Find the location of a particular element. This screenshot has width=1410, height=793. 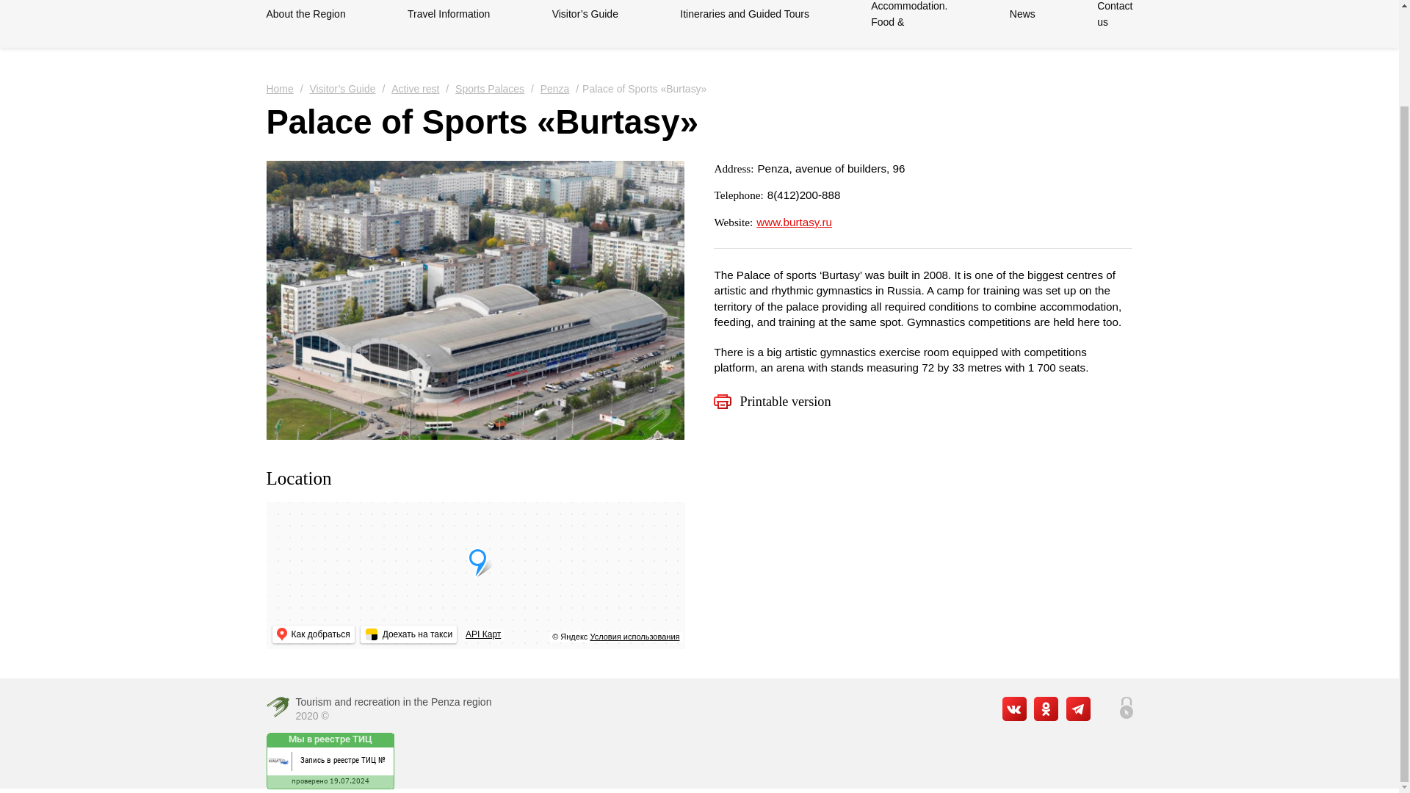

News is located at coordinates (1022, 13).